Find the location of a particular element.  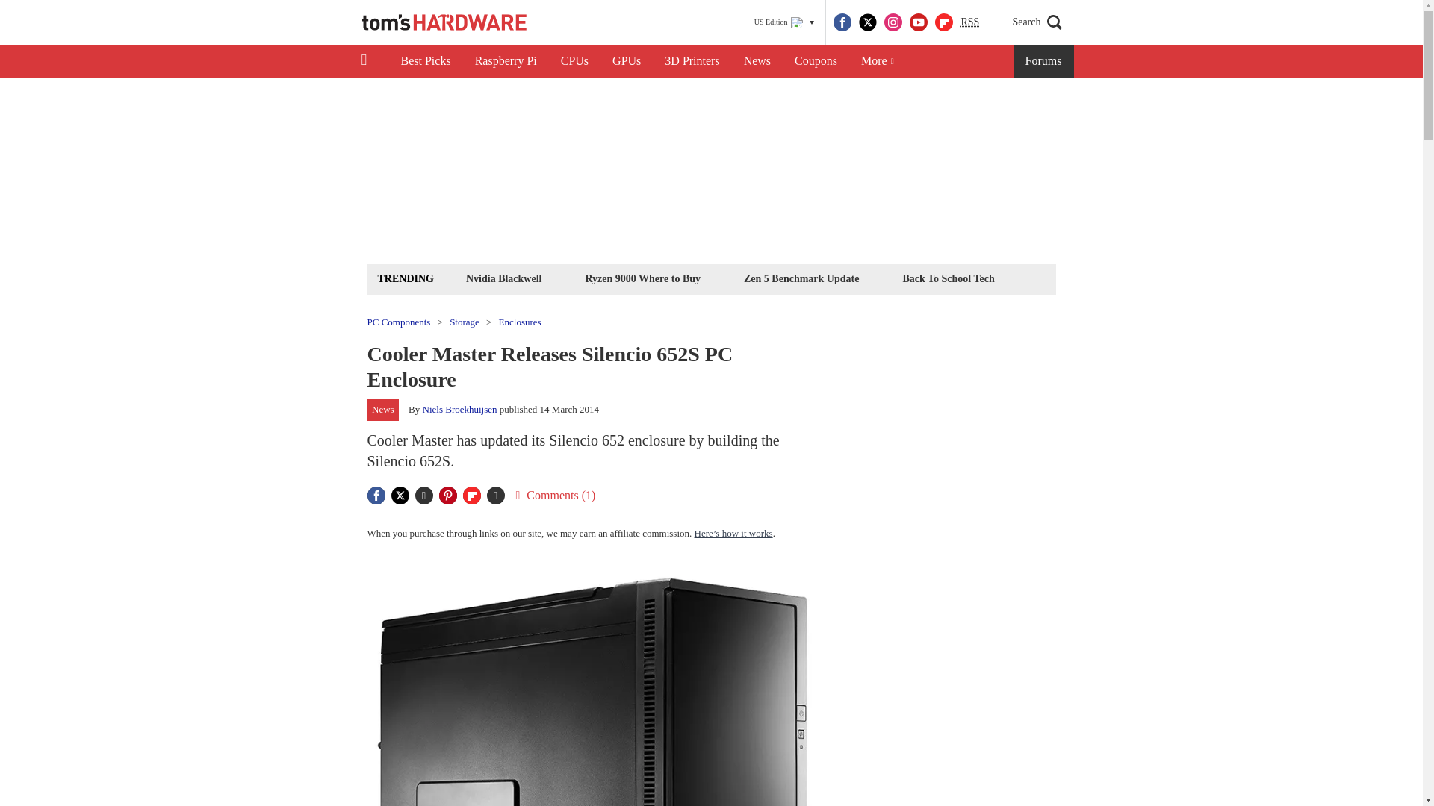

News is located at coordinates (757, 61).